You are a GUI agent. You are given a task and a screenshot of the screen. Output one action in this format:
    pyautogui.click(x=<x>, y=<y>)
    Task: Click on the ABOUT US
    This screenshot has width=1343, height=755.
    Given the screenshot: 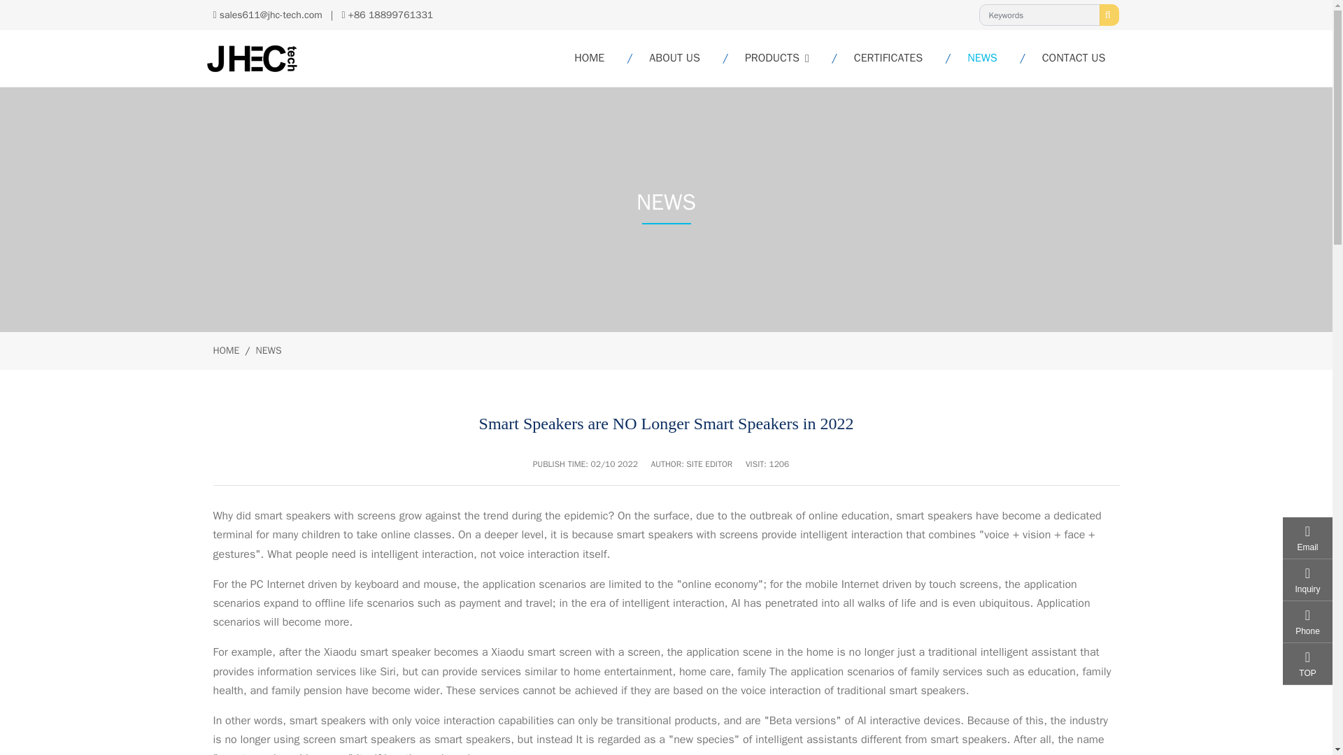 What is the action you would take?
    pyautogui.click(x=674, y=59)
    